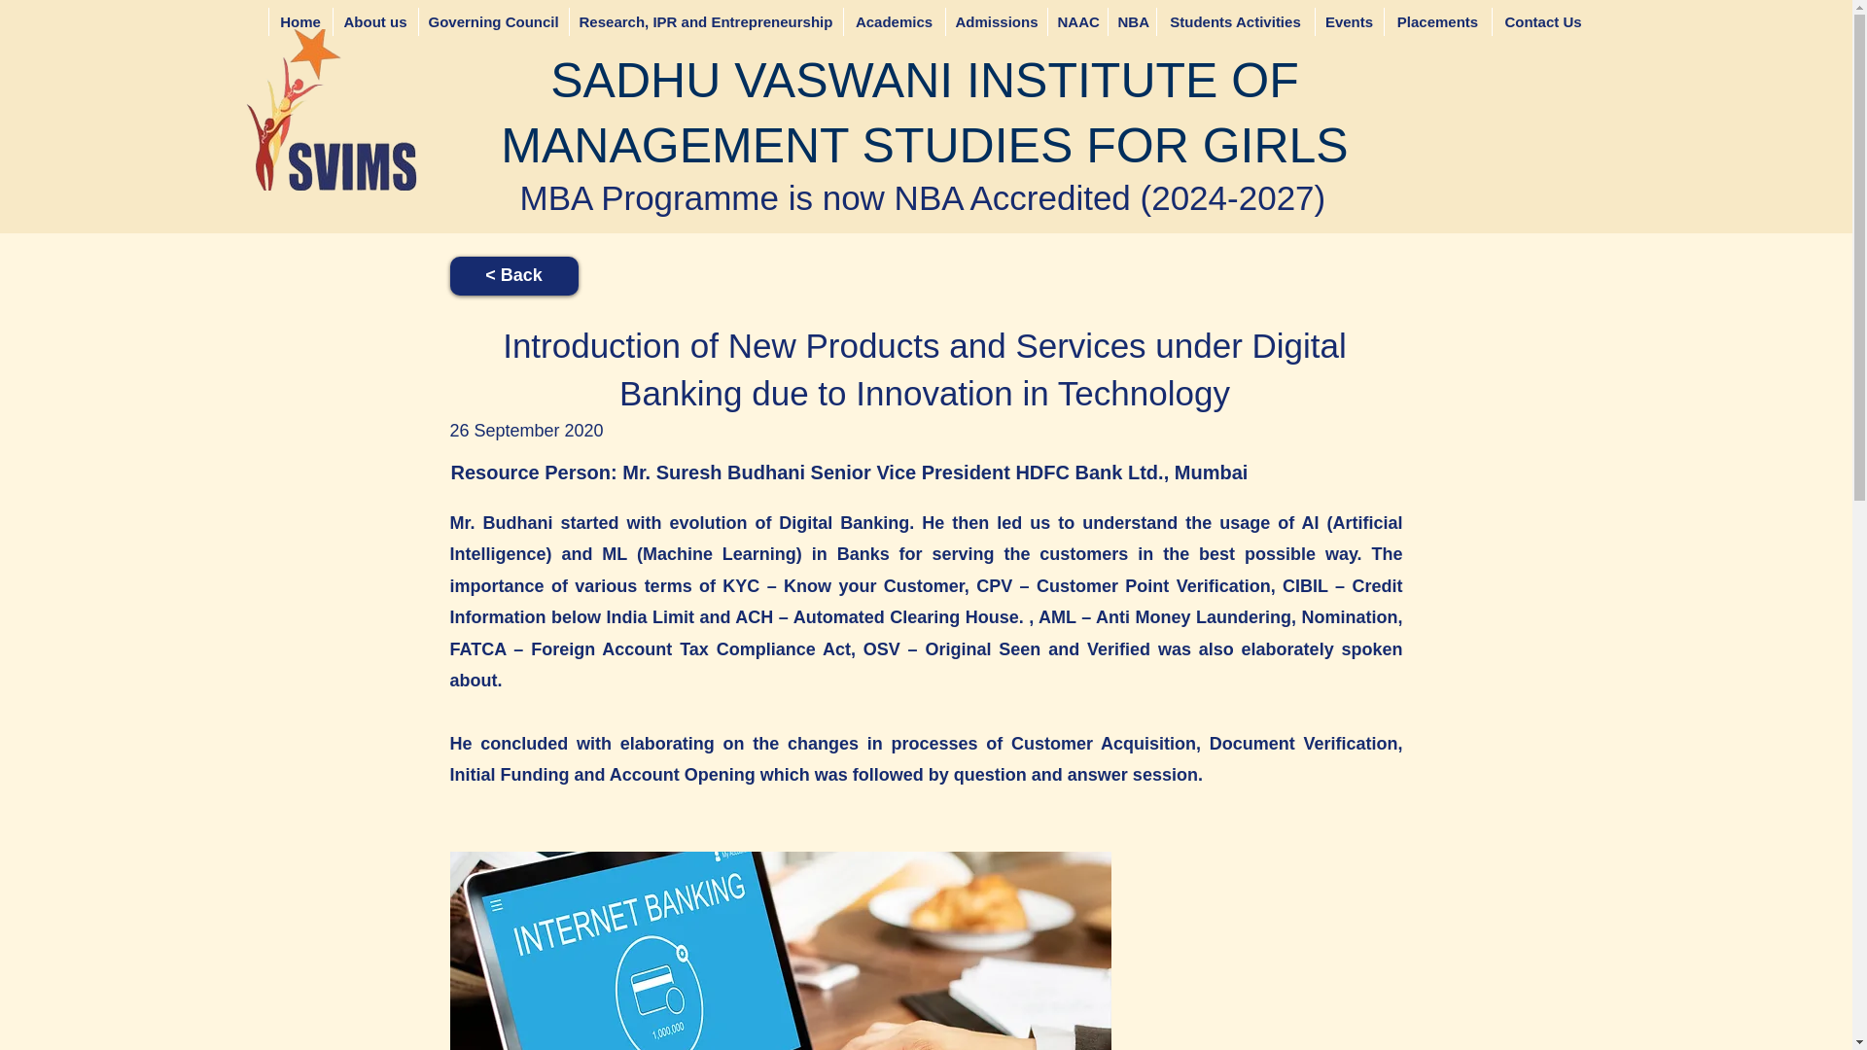  What do you see at coordinates (893, 21) in the screenshot?
I see `Academics` at bounding box center [893, 21].